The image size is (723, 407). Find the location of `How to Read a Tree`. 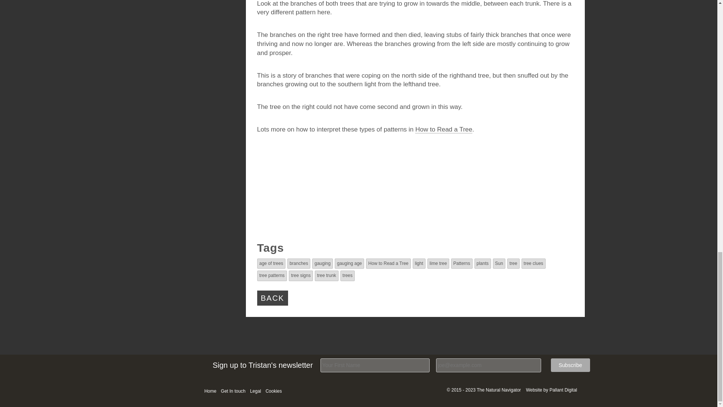

How to Read a Tree is located at coordinates (444, 130).